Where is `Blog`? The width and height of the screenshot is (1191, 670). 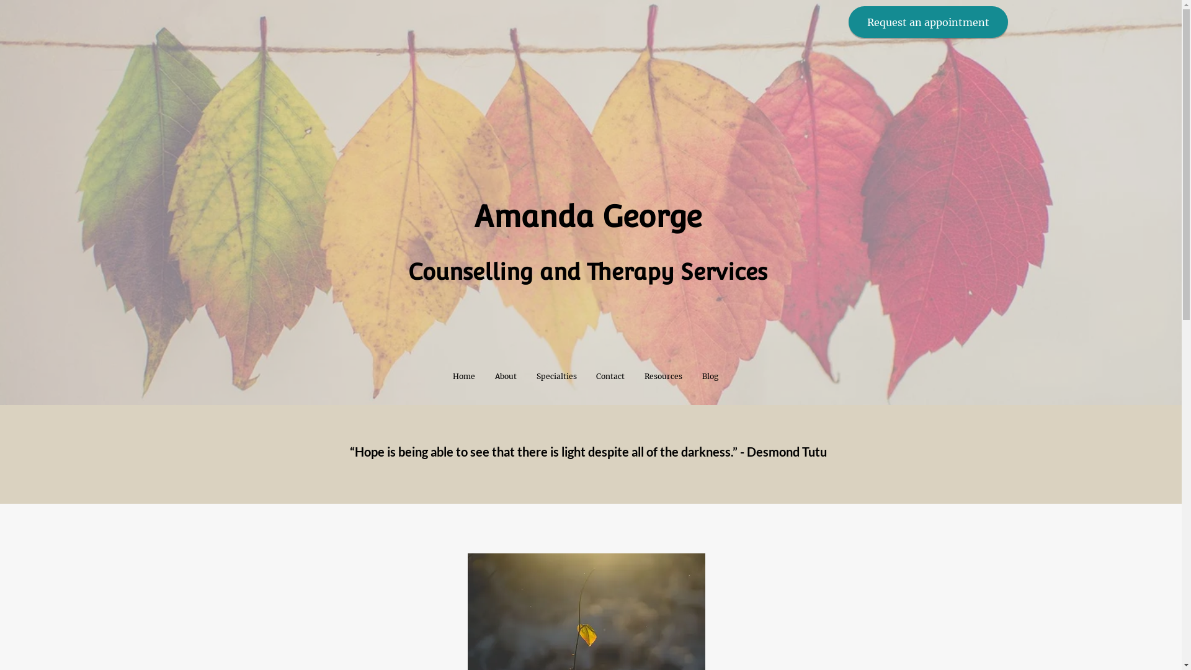
Blog is located at coordinates (710, 377).